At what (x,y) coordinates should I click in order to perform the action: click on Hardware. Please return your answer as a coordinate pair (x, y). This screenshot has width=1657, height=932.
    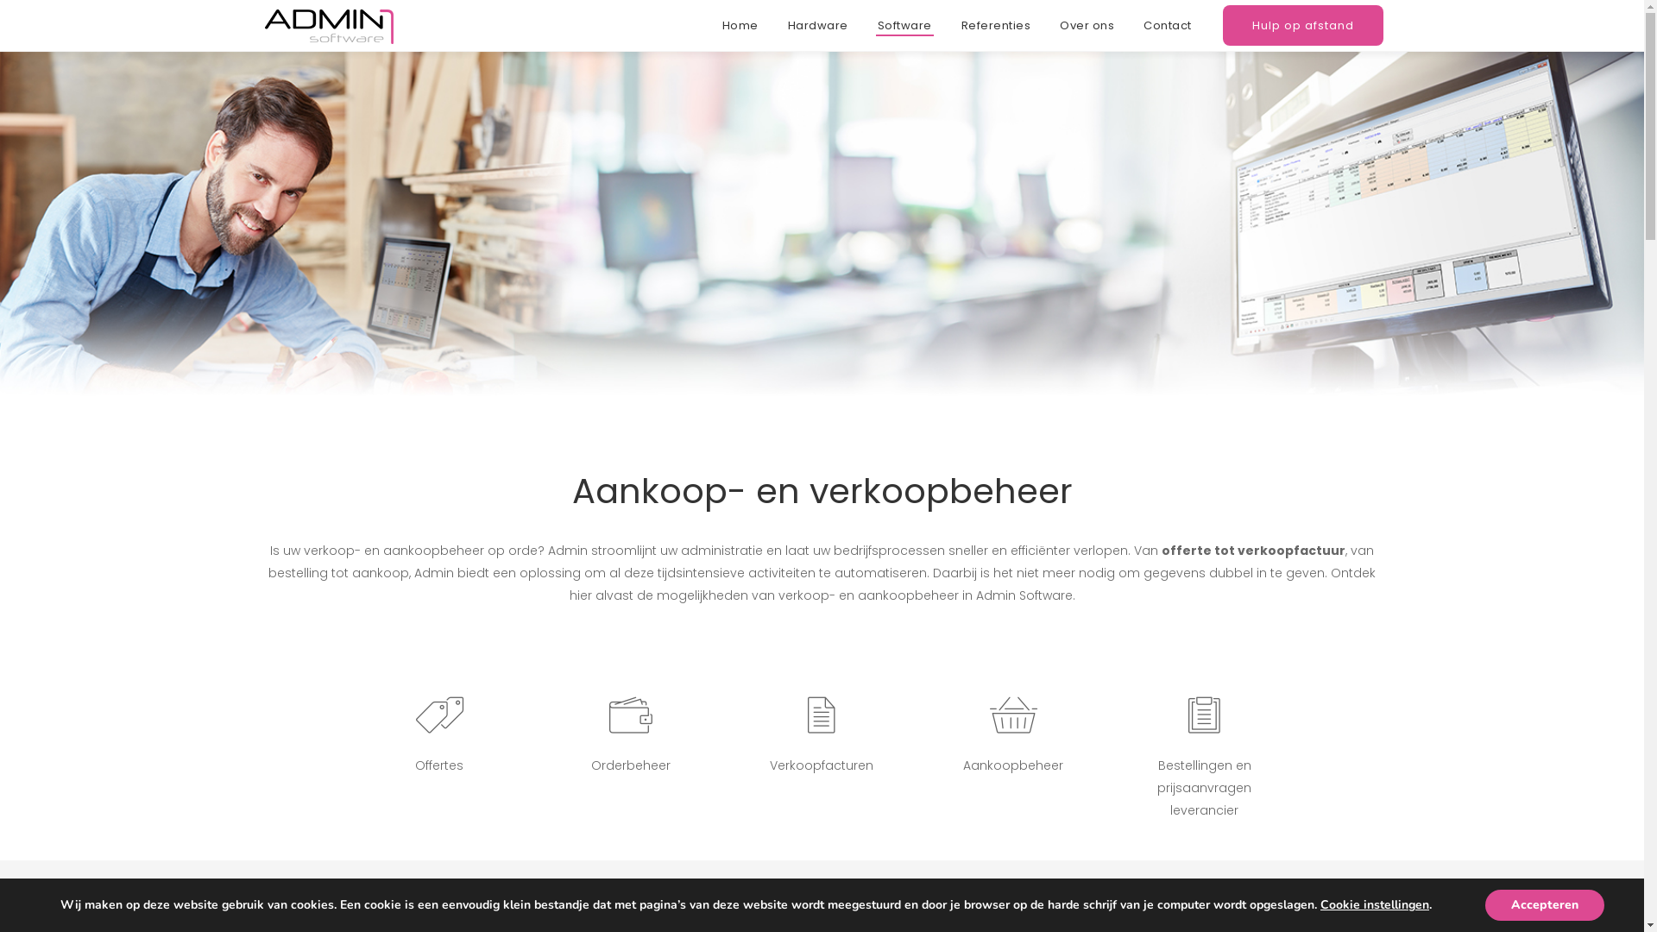
    Looking at the image, I should click on (818, 26).